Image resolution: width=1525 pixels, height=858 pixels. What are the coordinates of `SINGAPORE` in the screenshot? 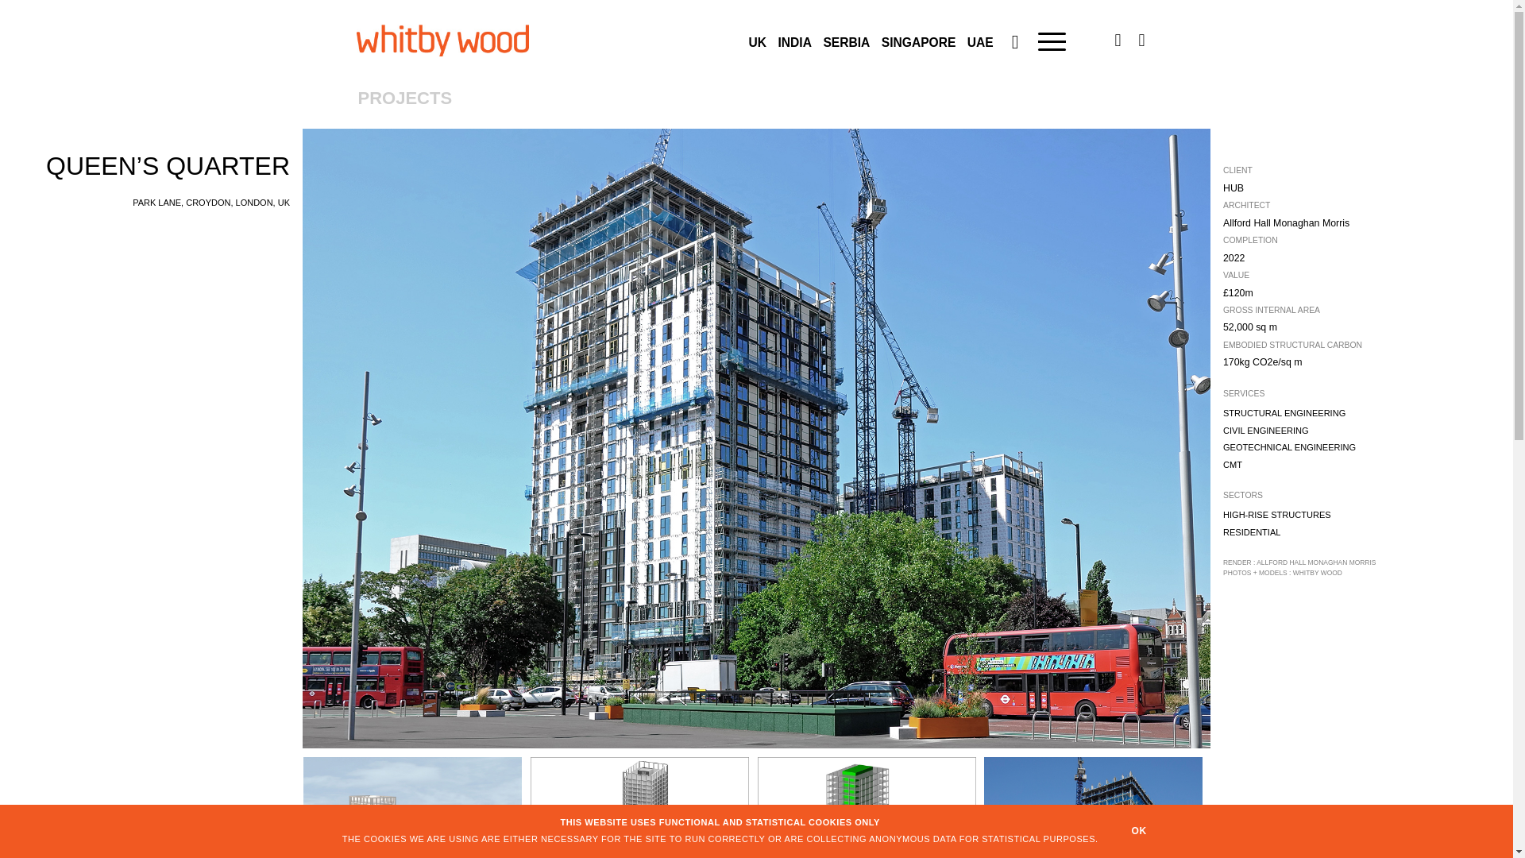 It's located at (918, 42).